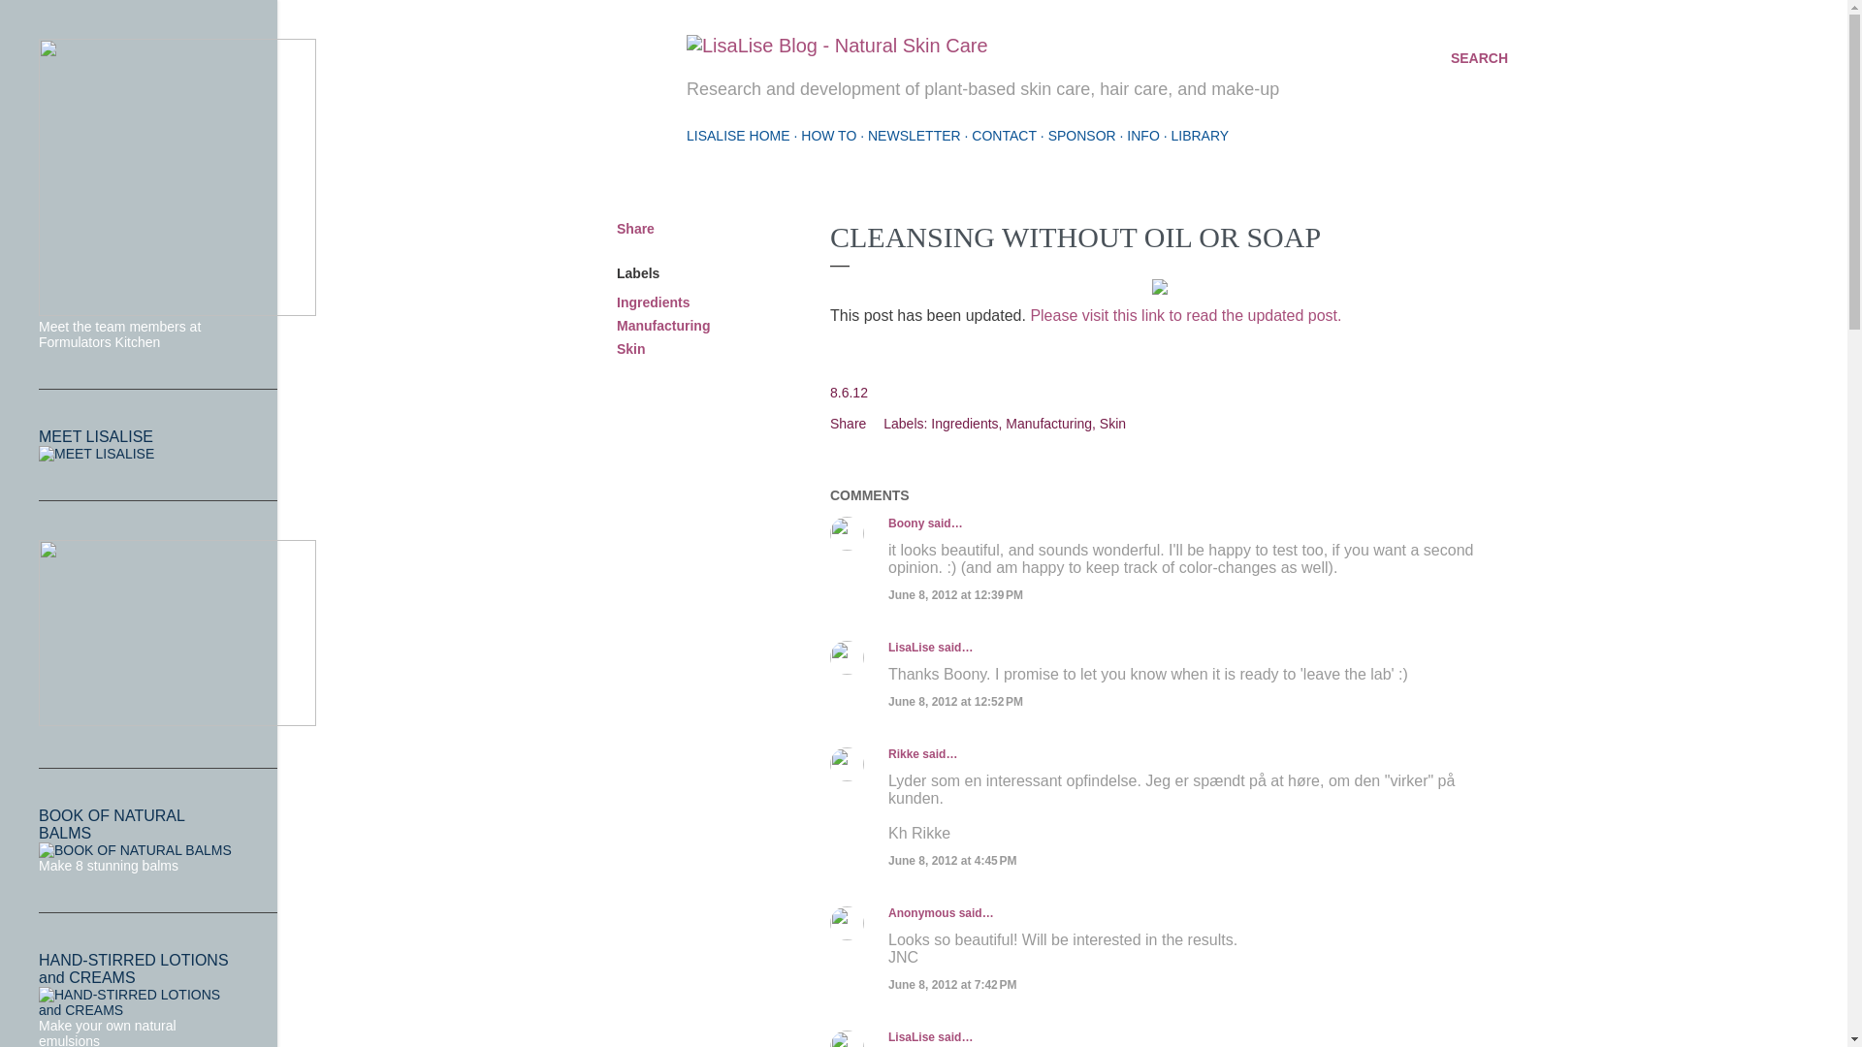 The width and height of the screenshot is (1862, 1047). I want to click on LISALISE HOME, so click(738, 135).